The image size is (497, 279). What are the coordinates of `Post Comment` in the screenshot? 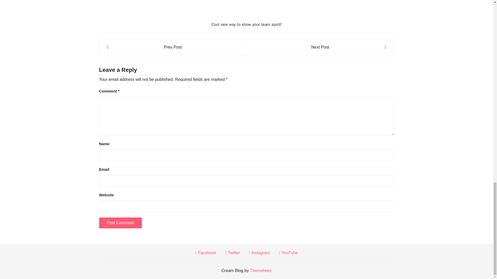 It's located at (120, 223).